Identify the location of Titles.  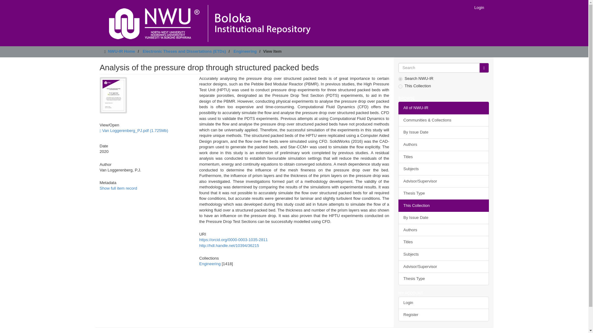
(444, 157).